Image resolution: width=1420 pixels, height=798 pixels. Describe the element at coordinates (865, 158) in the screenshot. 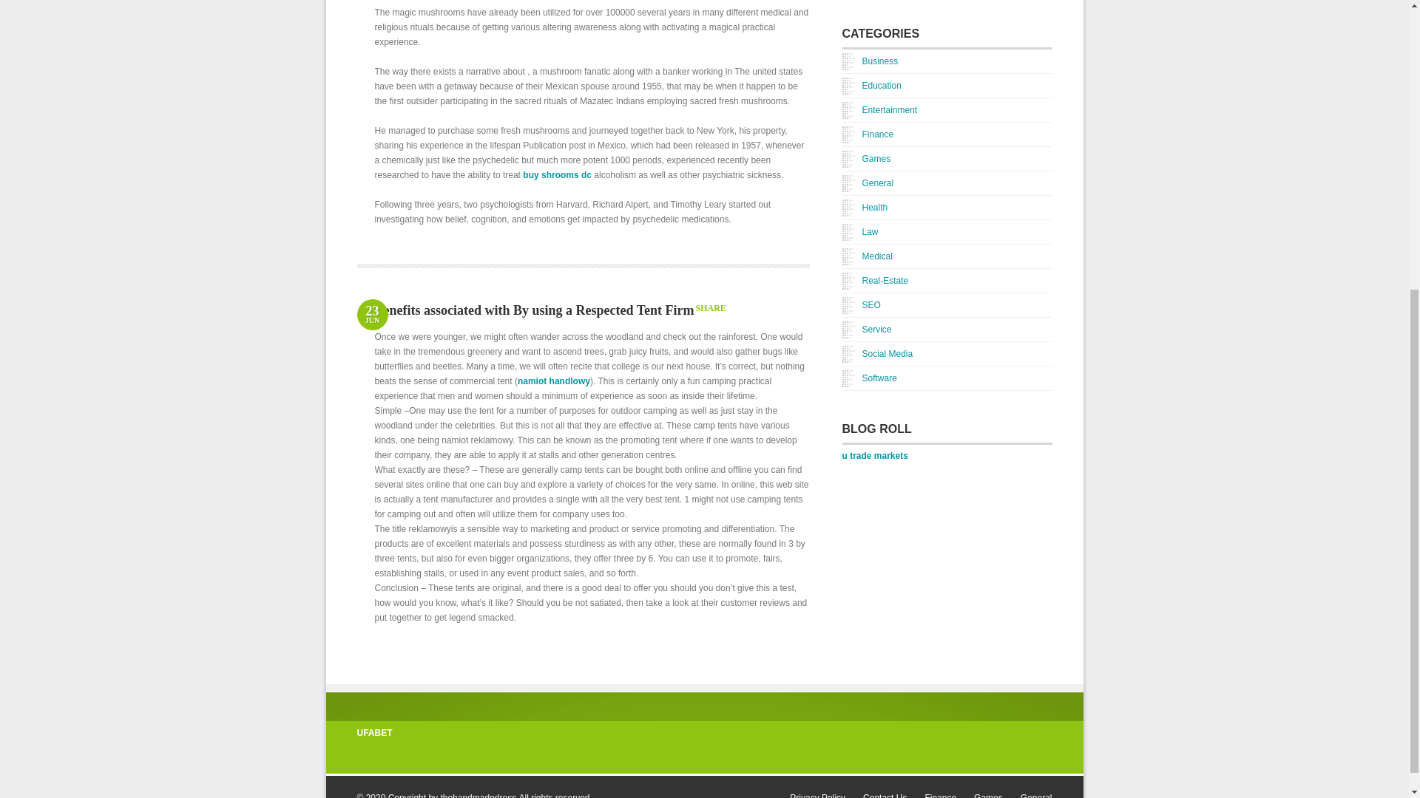

I see `Games` at that location.